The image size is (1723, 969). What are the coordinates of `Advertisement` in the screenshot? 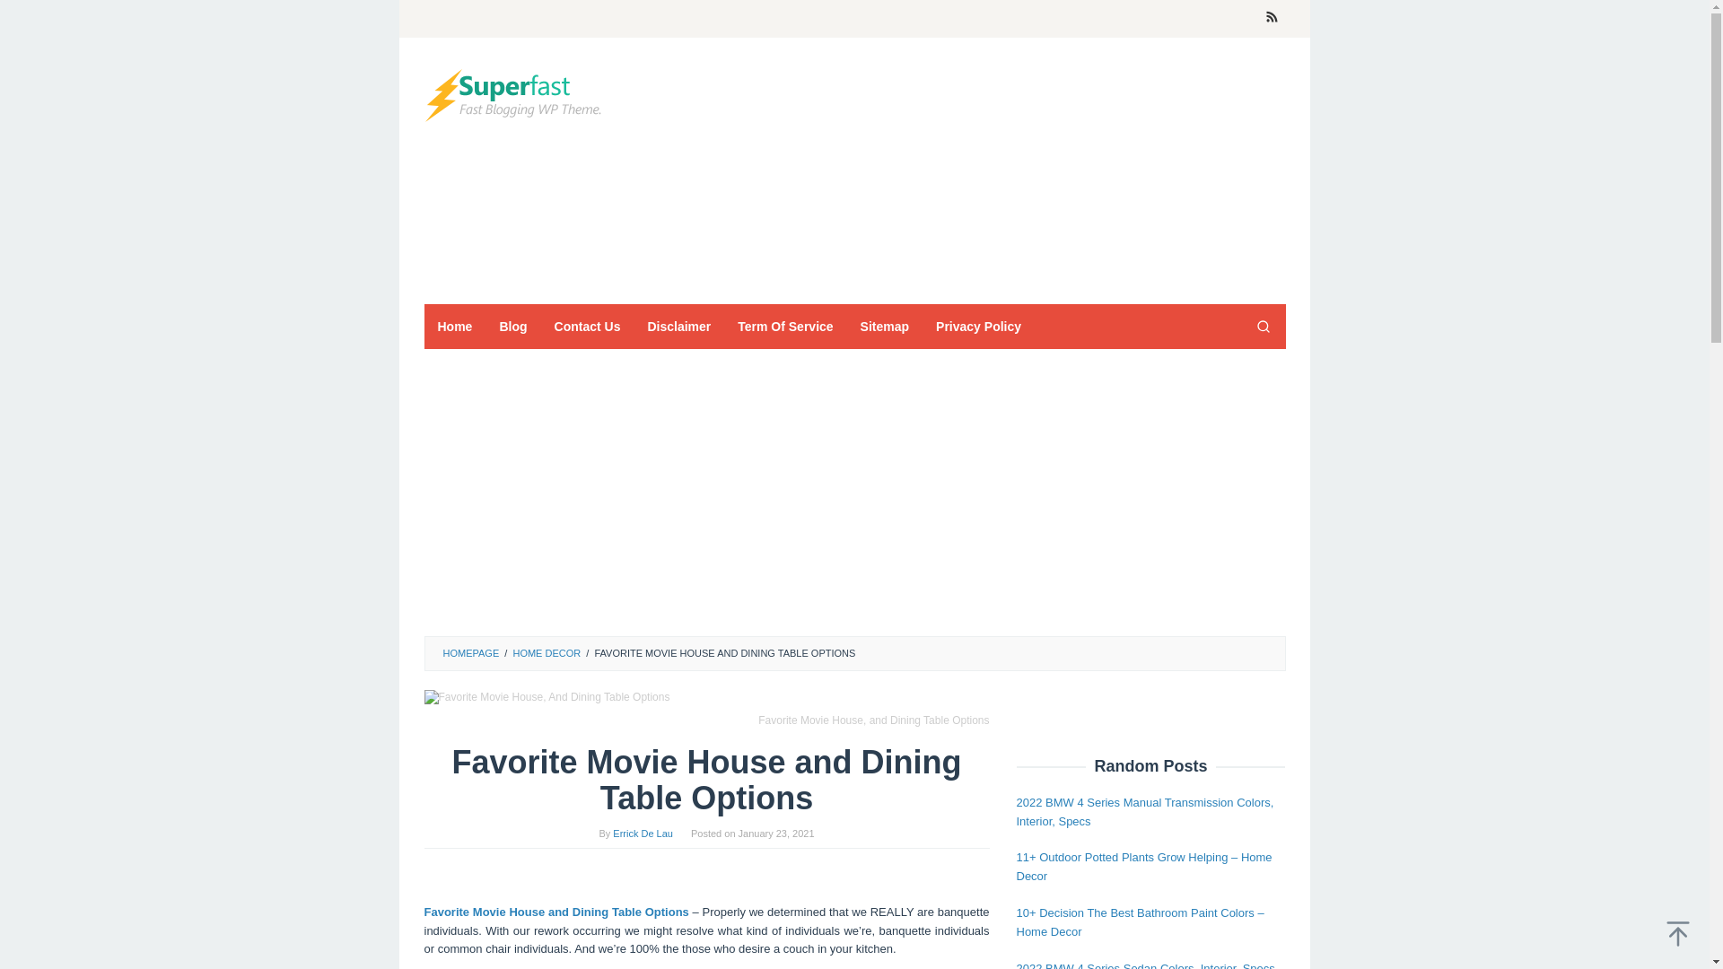 It's located at (765, 167).